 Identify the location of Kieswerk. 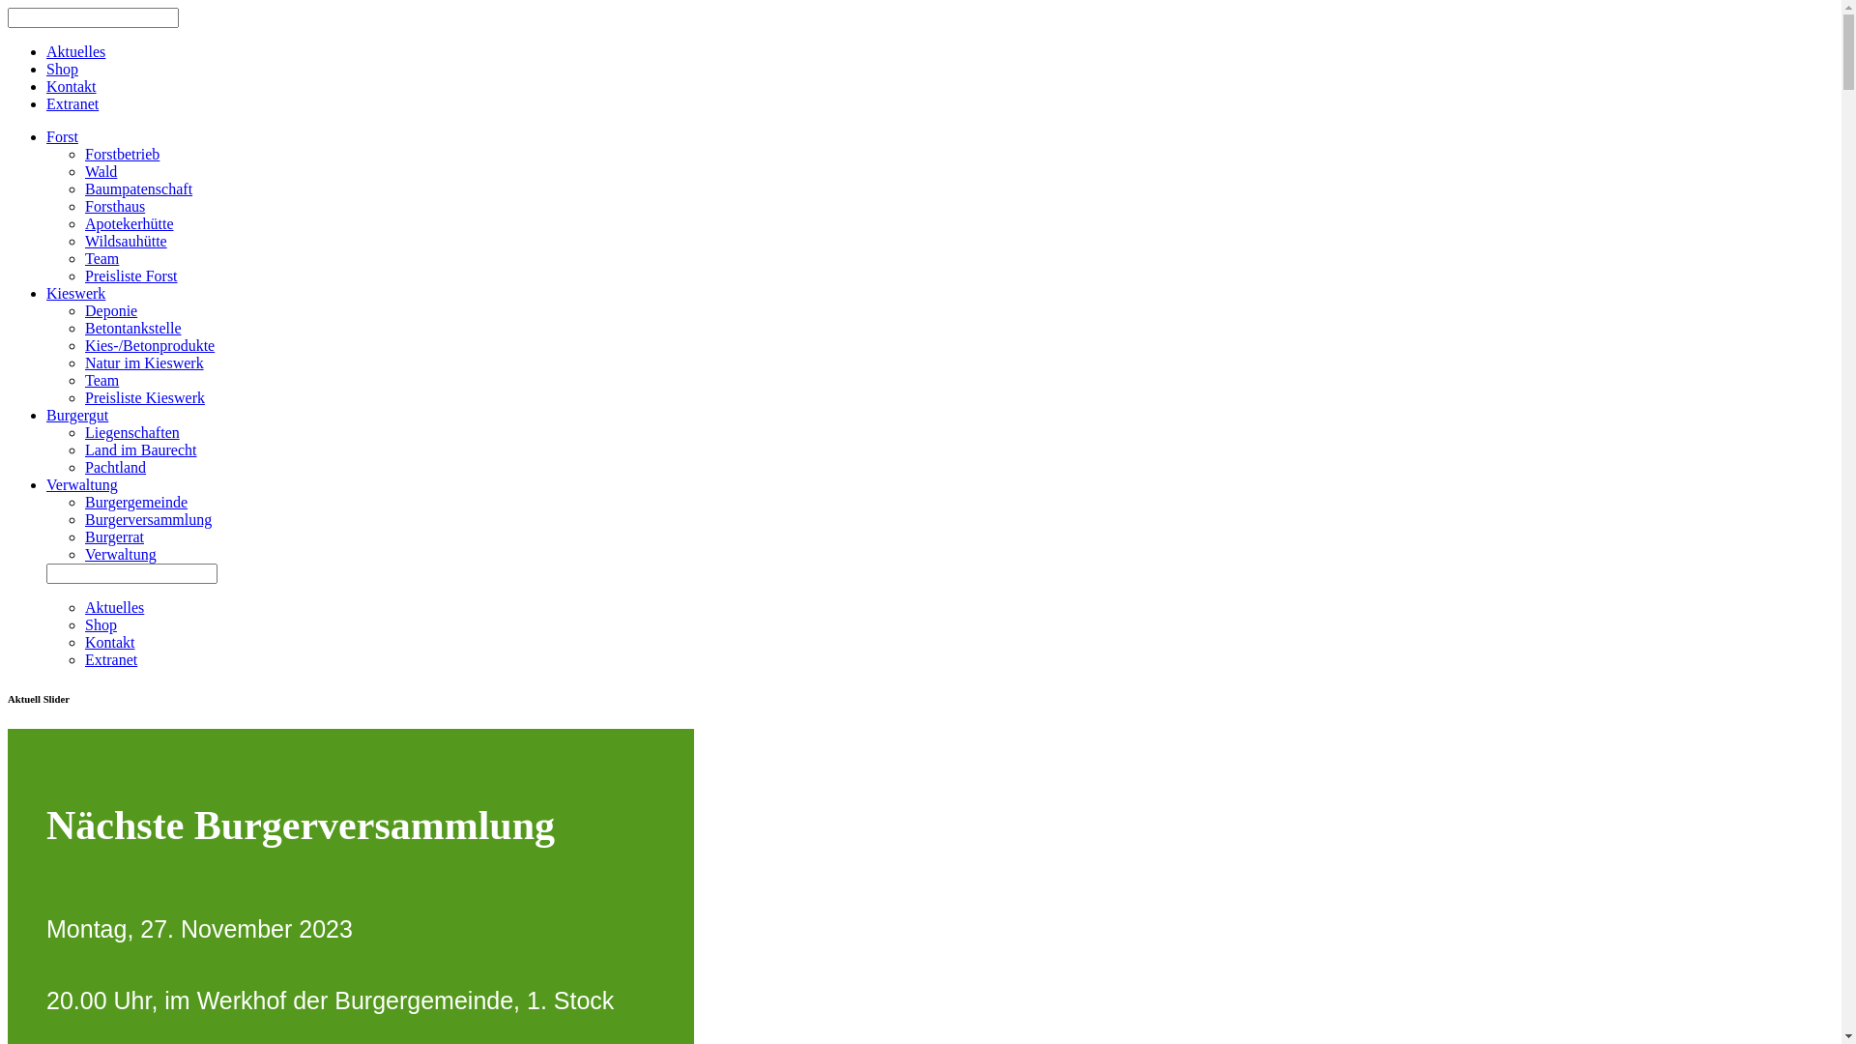
(940, 293).